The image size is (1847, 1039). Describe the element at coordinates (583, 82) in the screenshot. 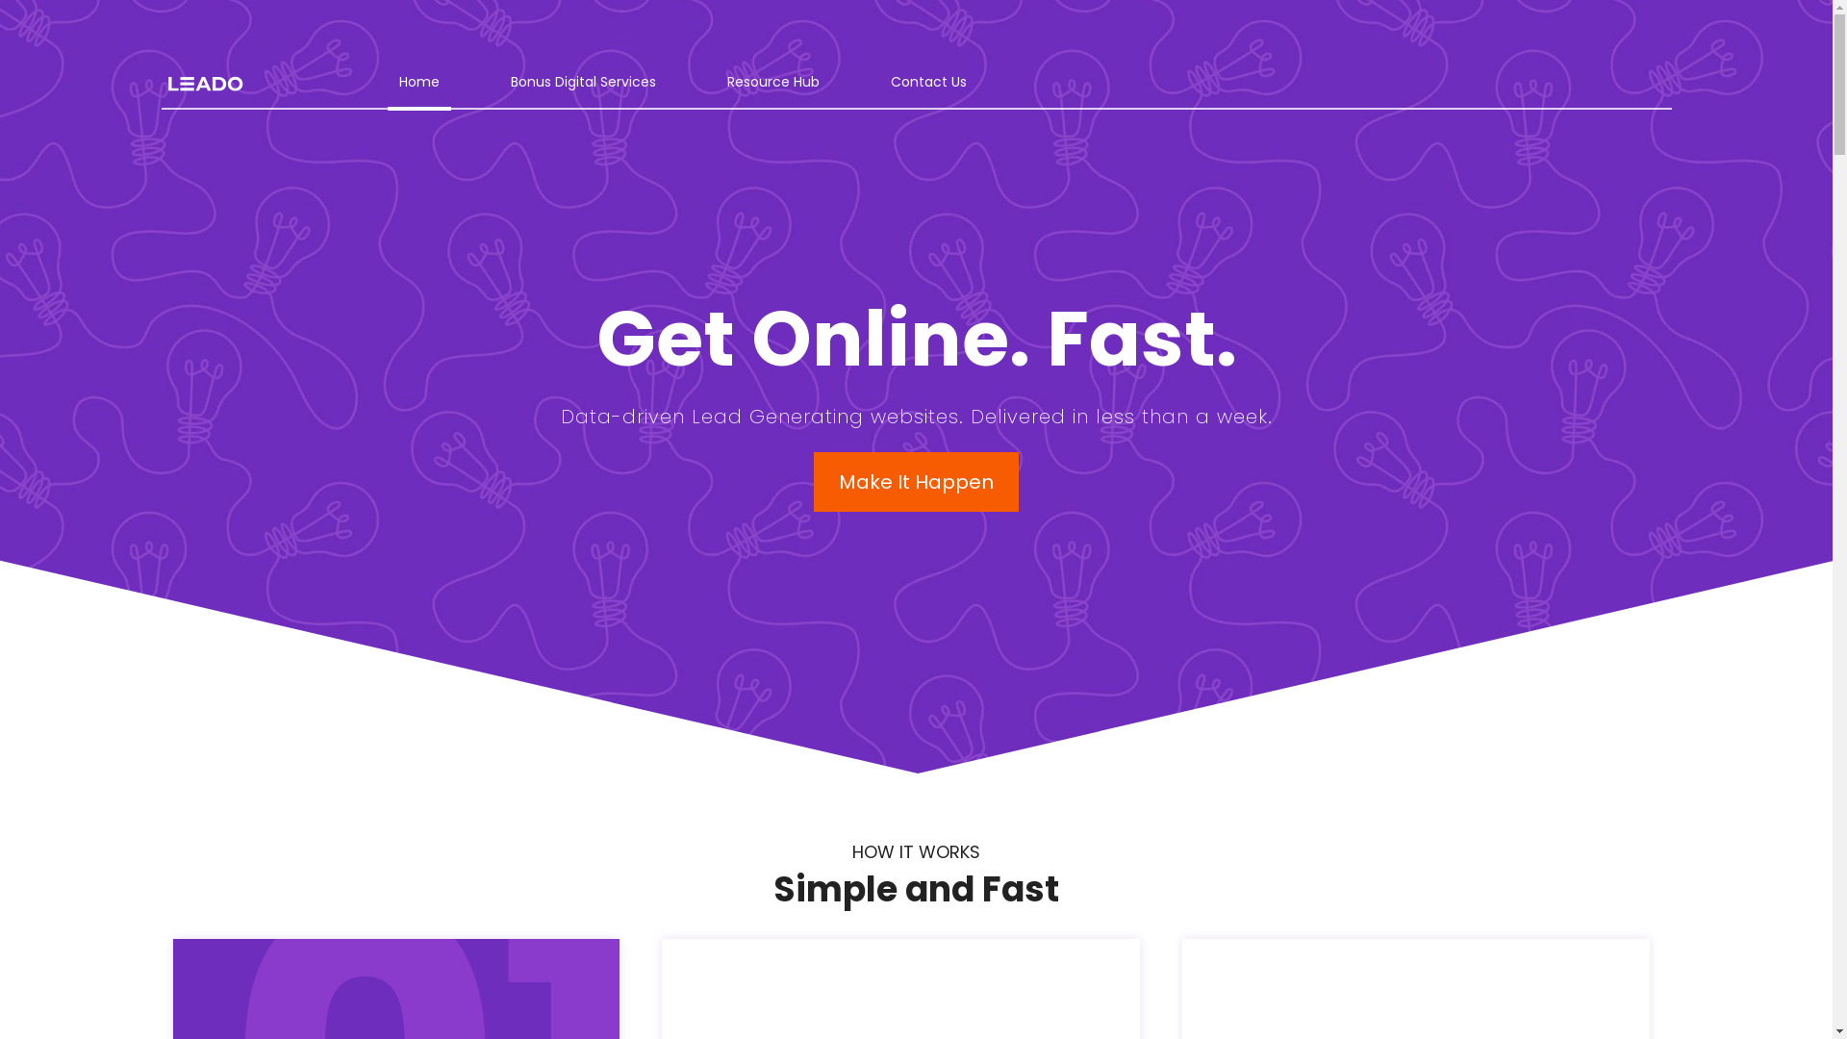

I see `Bonus Digital Services` at that location.